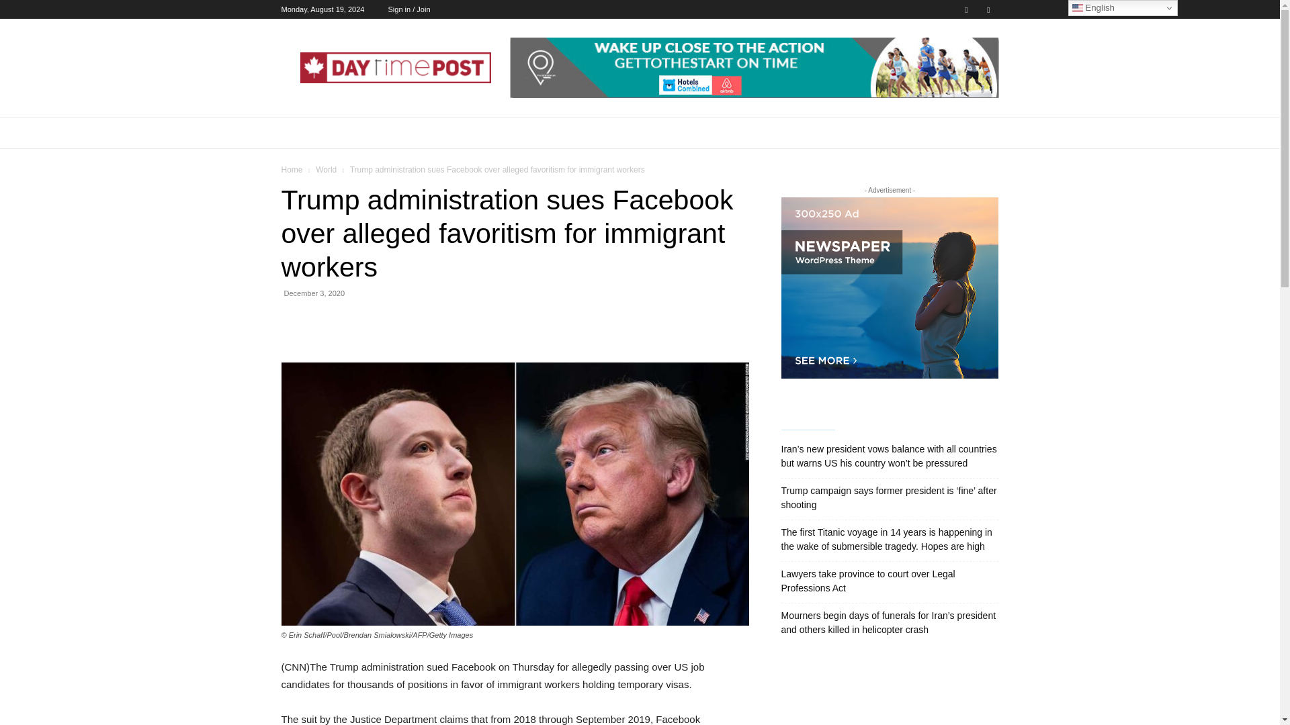  What do you see at coordinates (961, 187) in the screenshot?
I see `Search` at bounding box center [961, 187].